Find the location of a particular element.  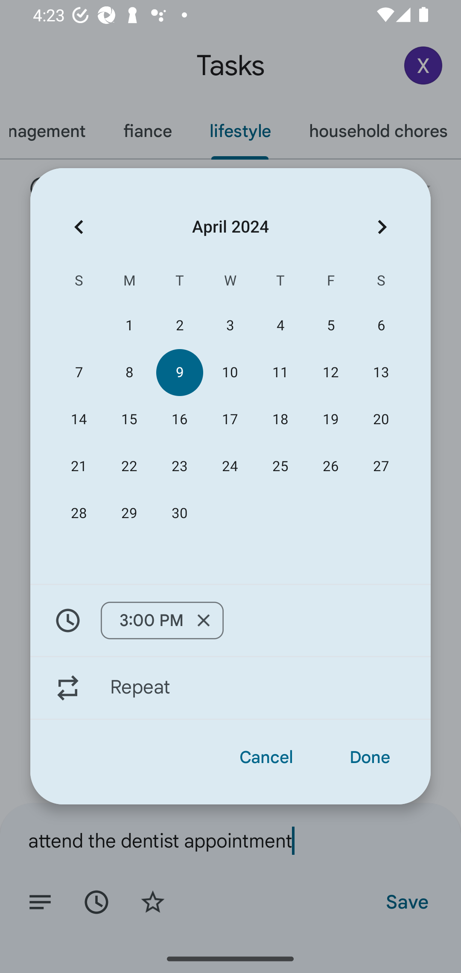

25 25 April 2024 is located at coordinates (280, 466).